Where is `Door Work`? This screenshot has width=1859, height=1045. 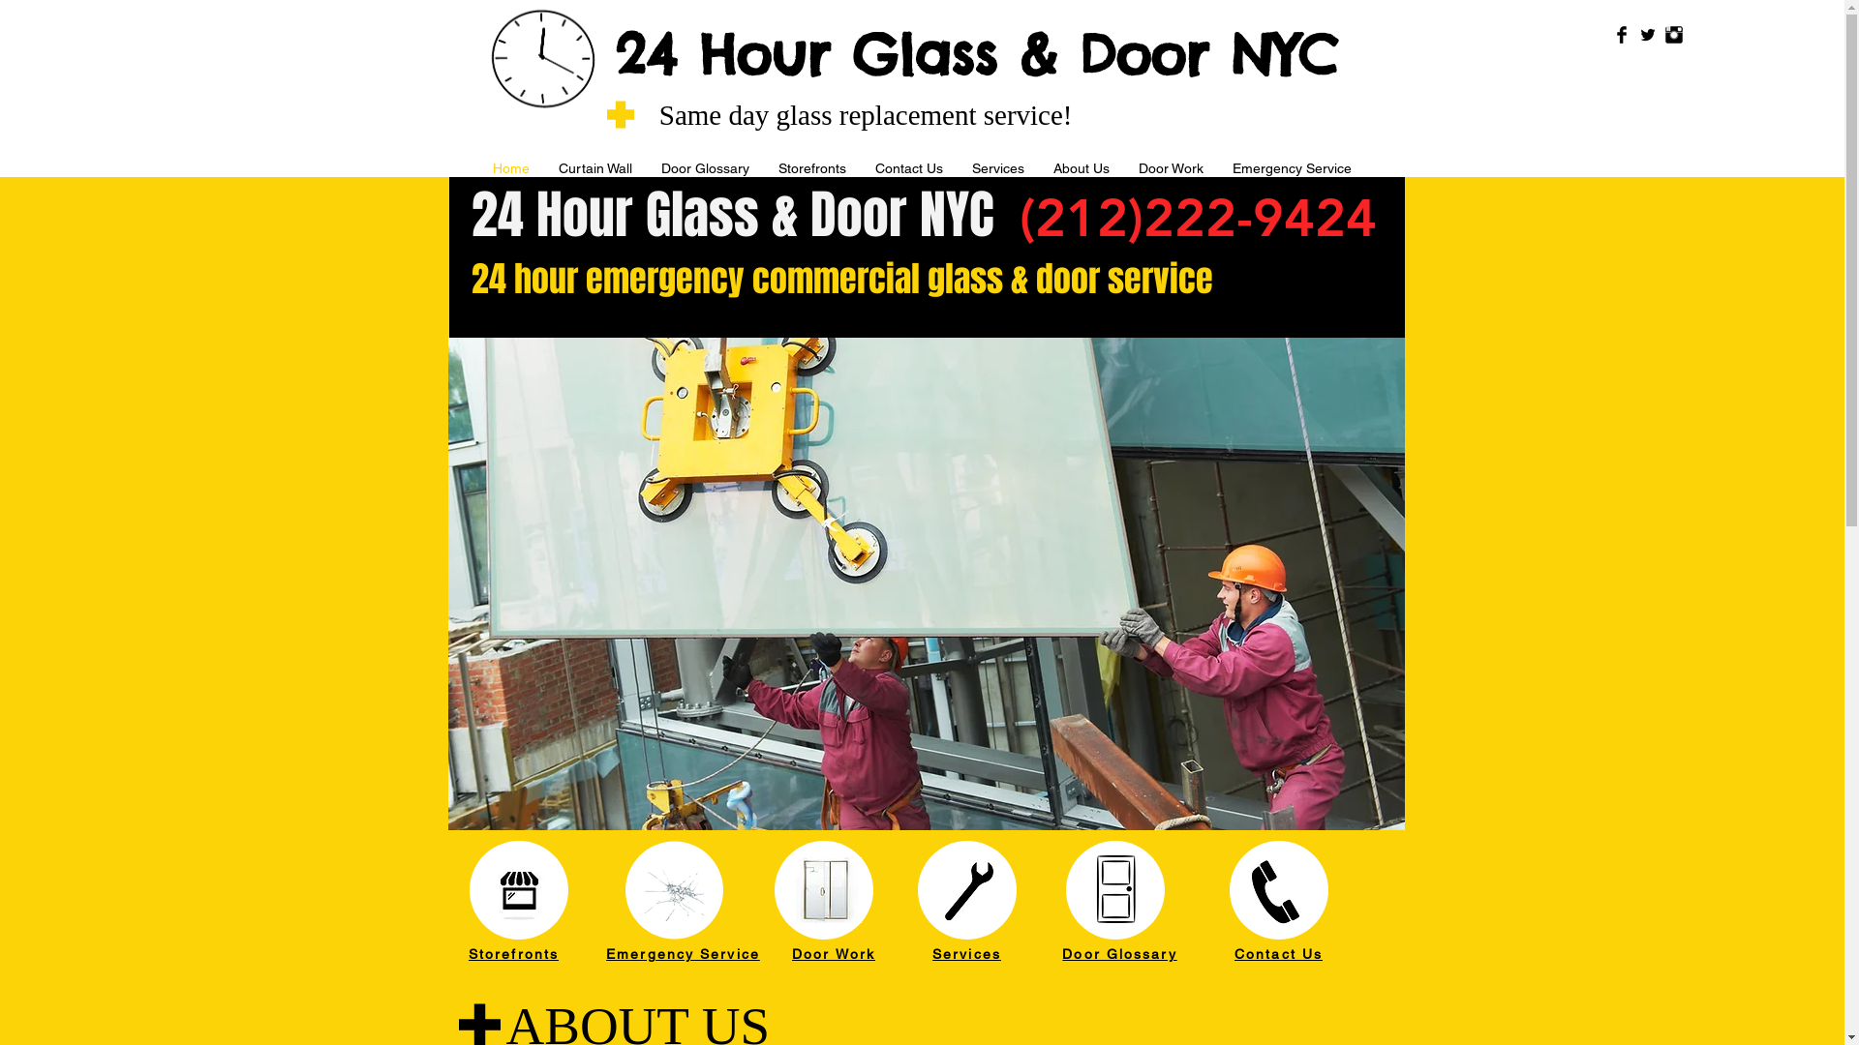
Door Work is located at coordinates (1172, 164).